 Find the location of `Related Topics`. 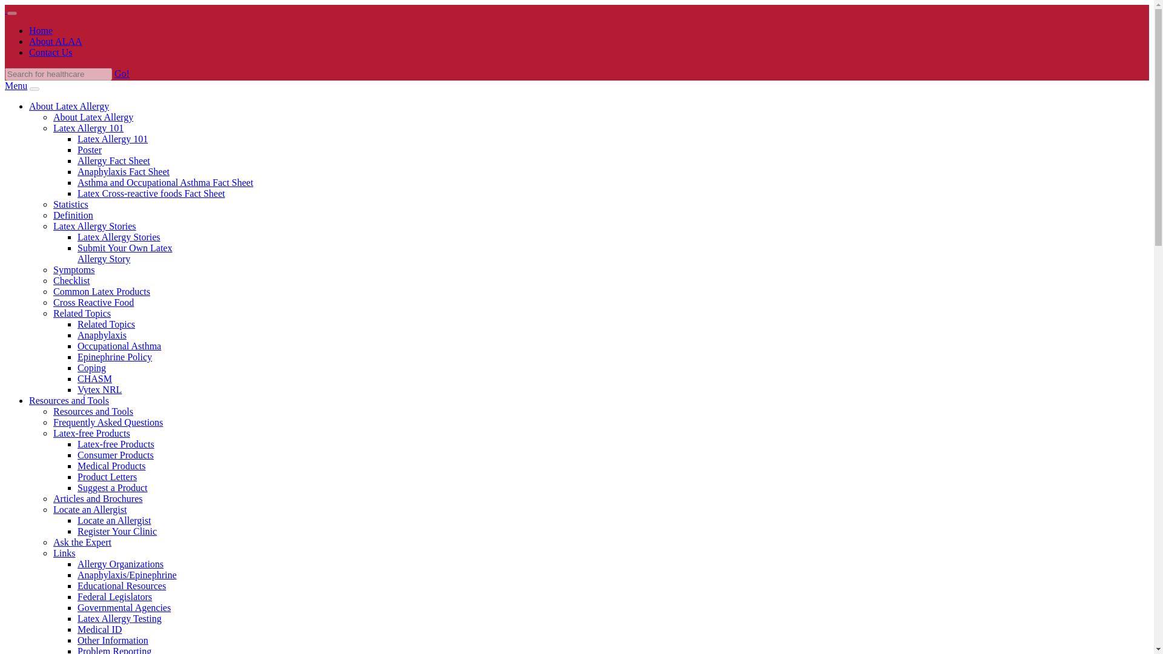

Related Topics is located at coordinates (82, 312).